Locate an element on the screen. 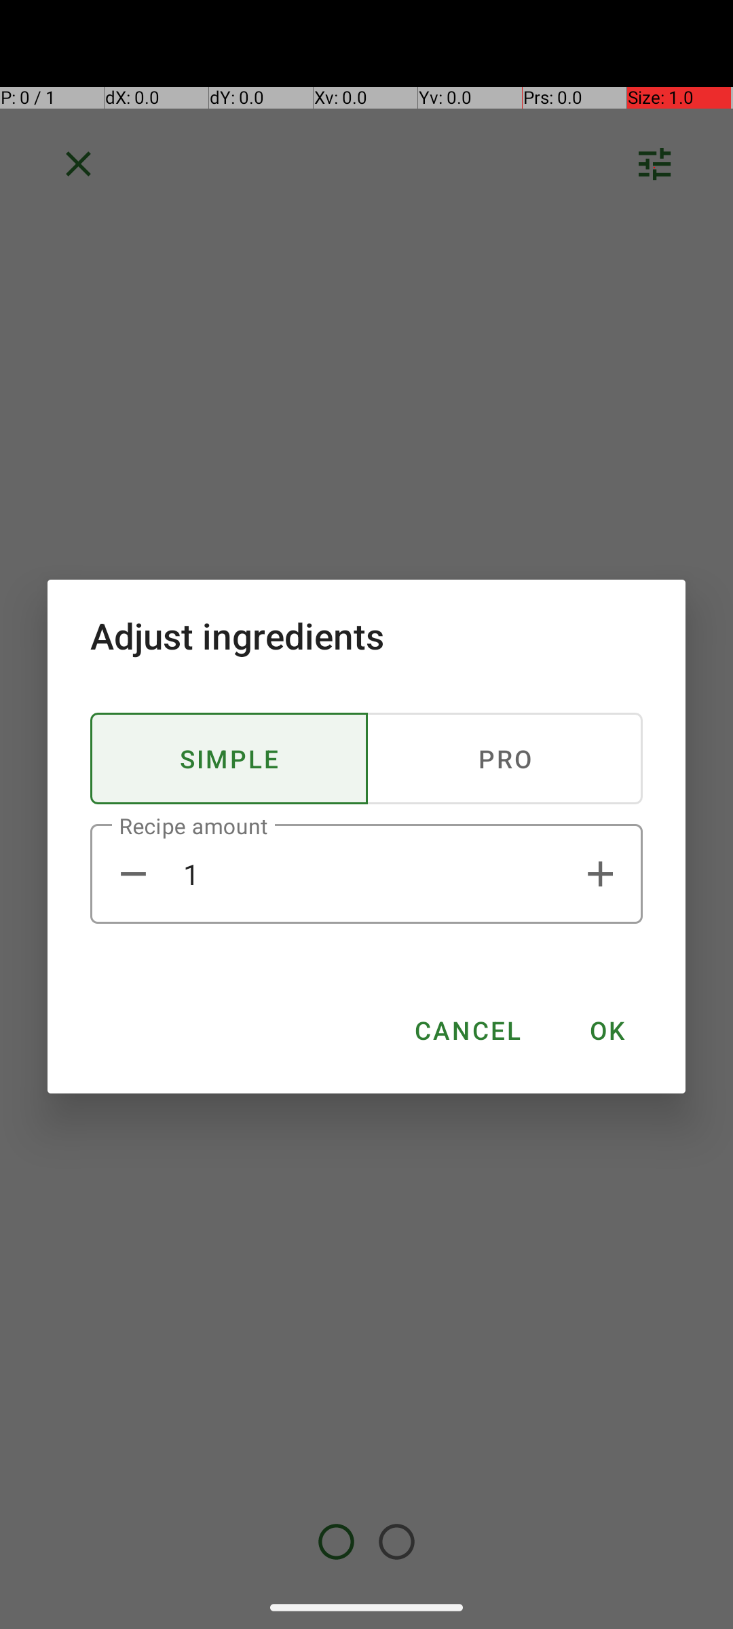 The height and width of the screenshot is (1629, 733). SIMPLE is located at coordinates (229, 759).